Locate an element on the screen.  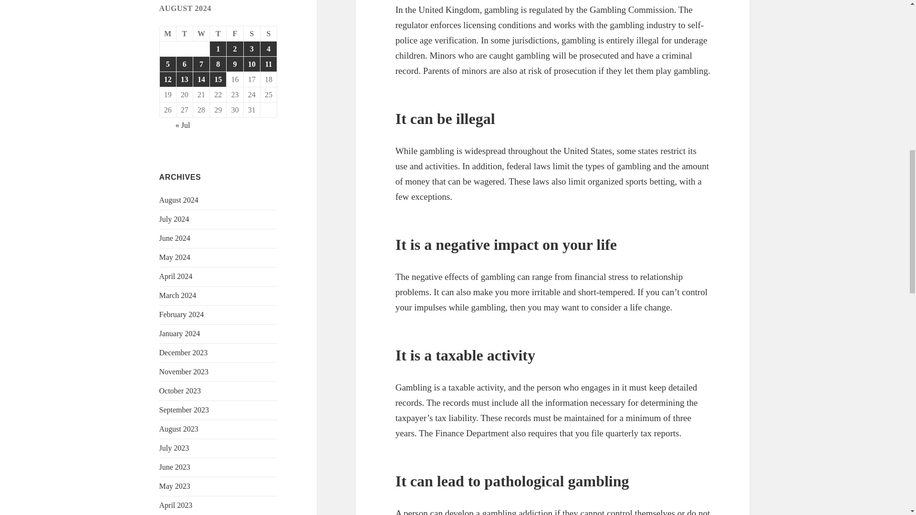
Monday is located at coordinates (168, 34).